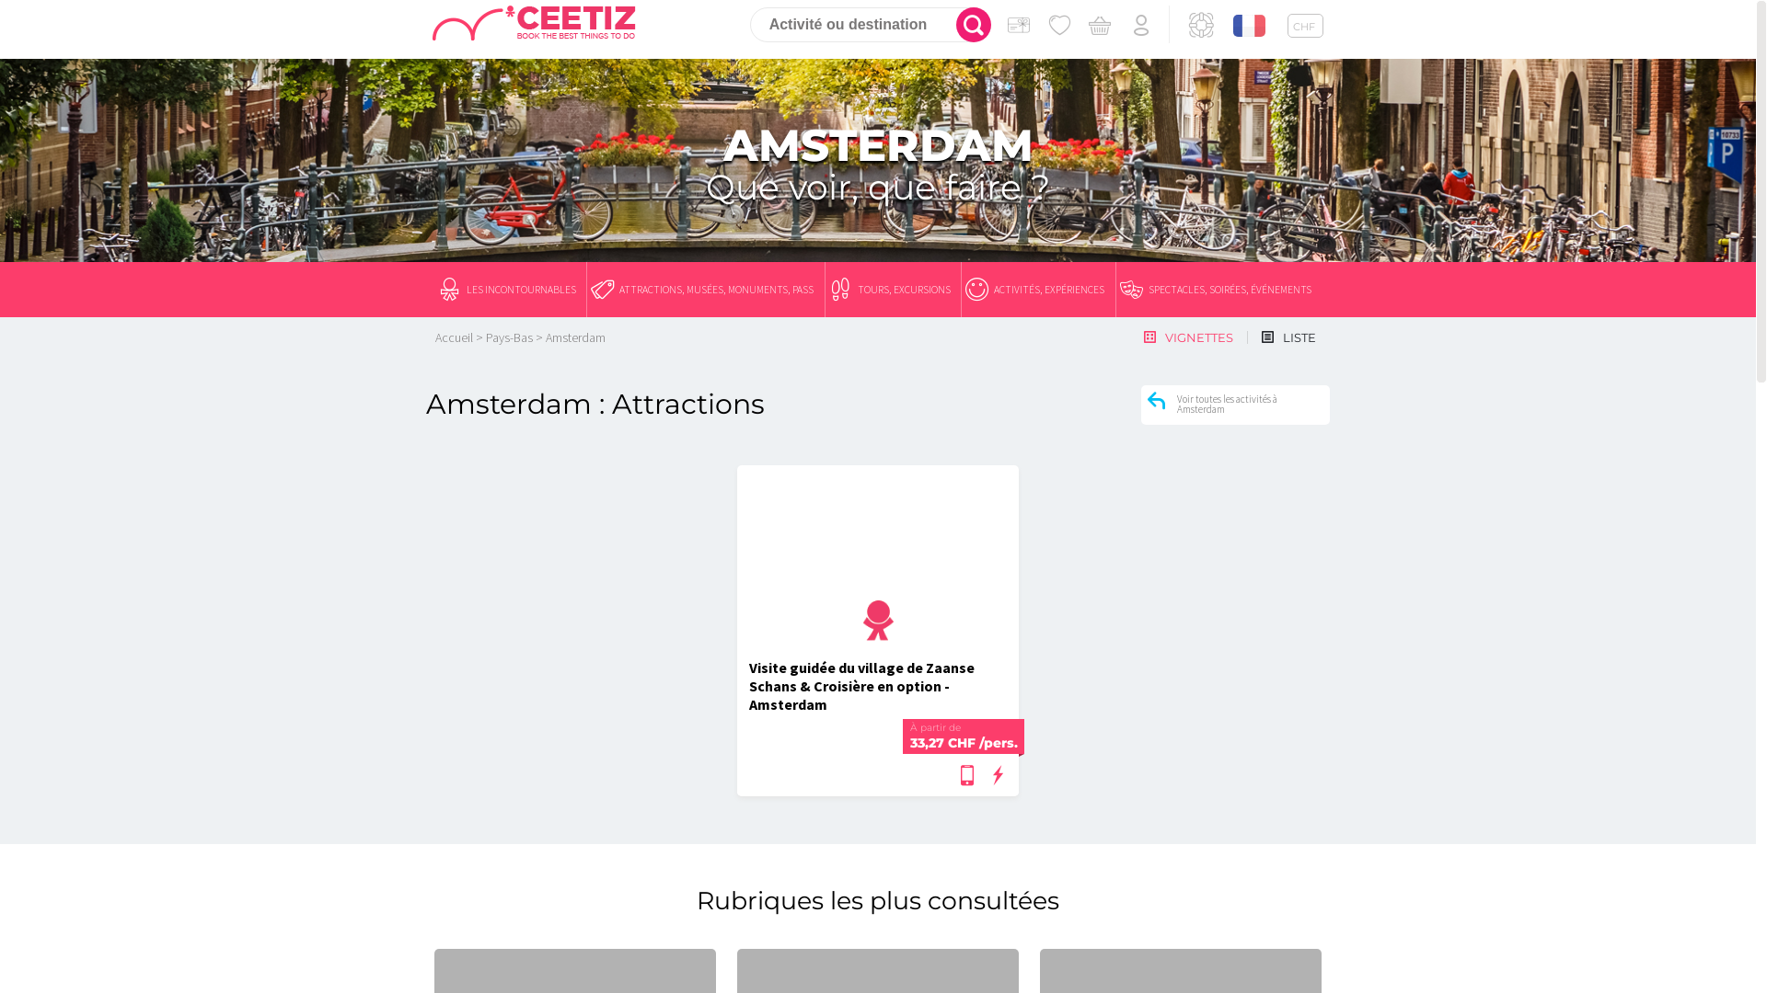 Image resolution: width=1767 pixels, height=993 pixels. What do you see at coordinates (455, 337) in the screenshot?
I see `Accueil` at bounding box center [455, 337].